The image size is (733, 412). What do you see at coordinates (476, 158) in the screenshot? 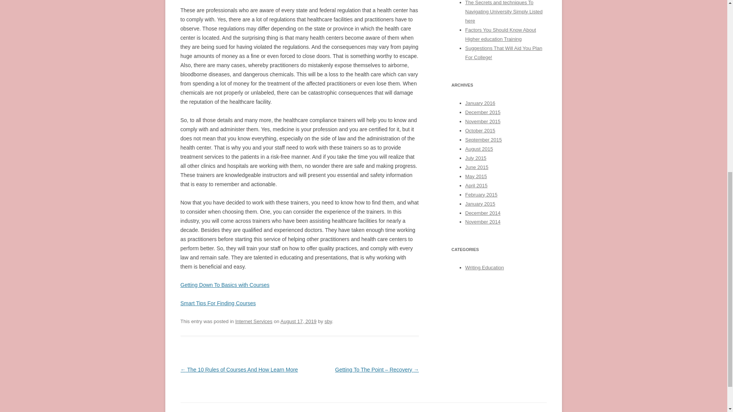
I see `July 2015` at bounding box center [476, 158].